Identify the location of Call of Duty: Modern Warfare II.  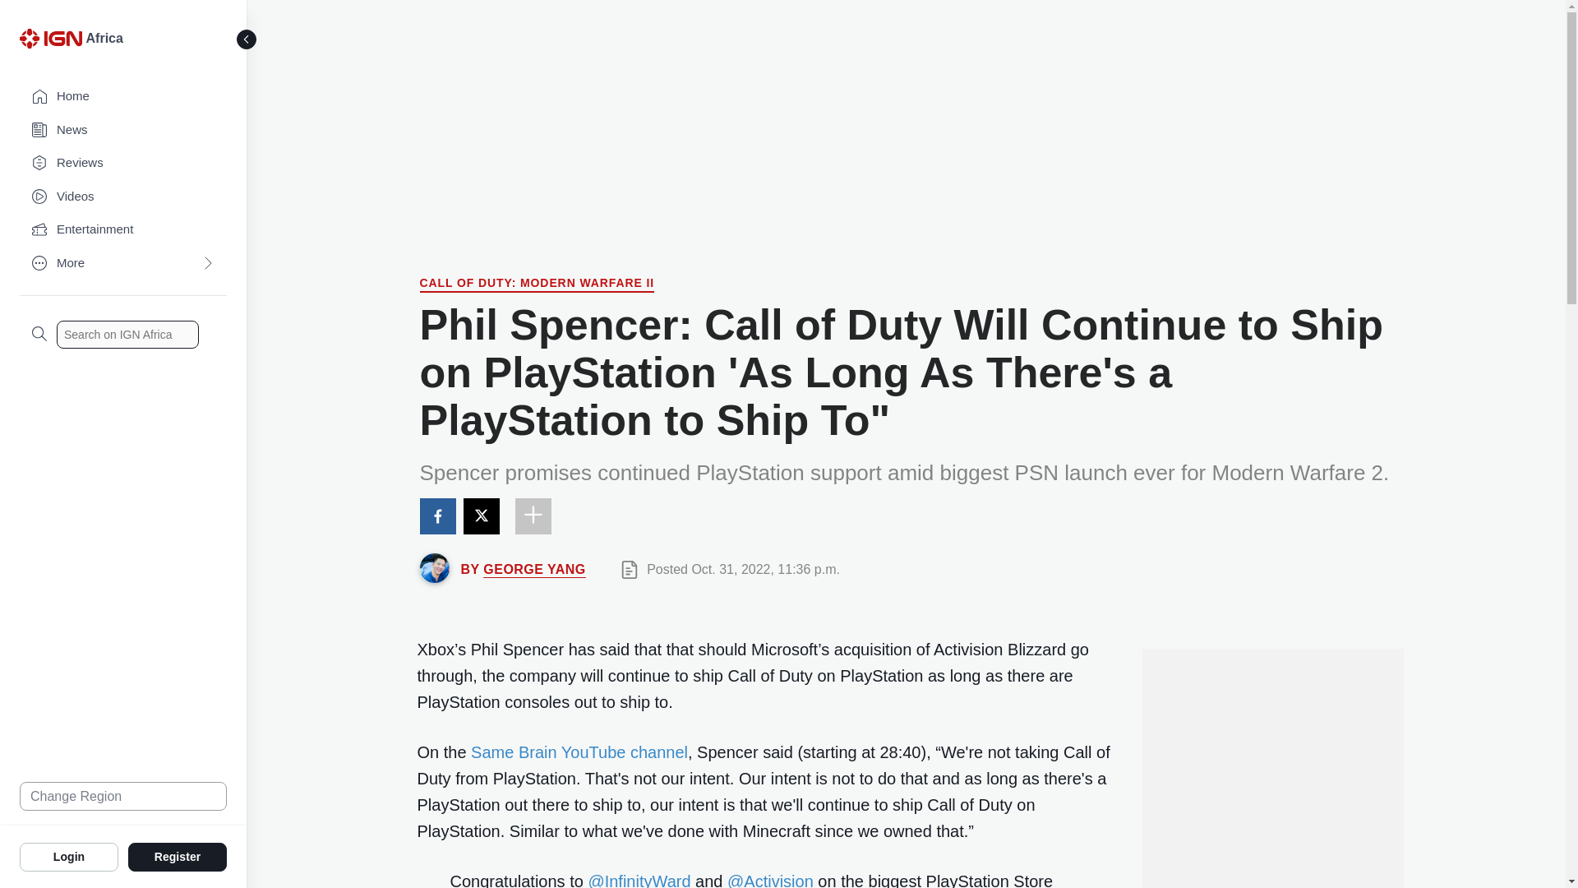
(537, 284).